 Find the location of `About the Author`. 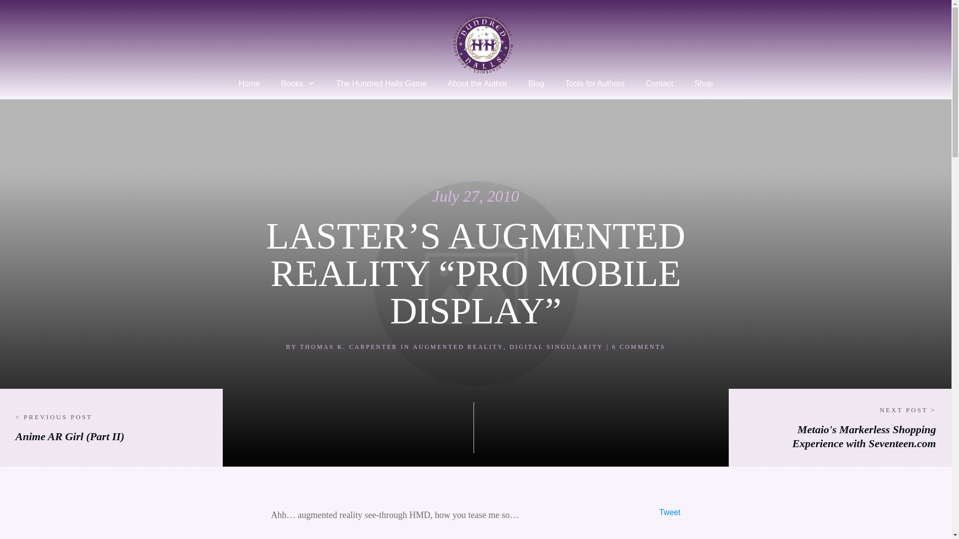

About the Author is located at coordinates (478, 83).